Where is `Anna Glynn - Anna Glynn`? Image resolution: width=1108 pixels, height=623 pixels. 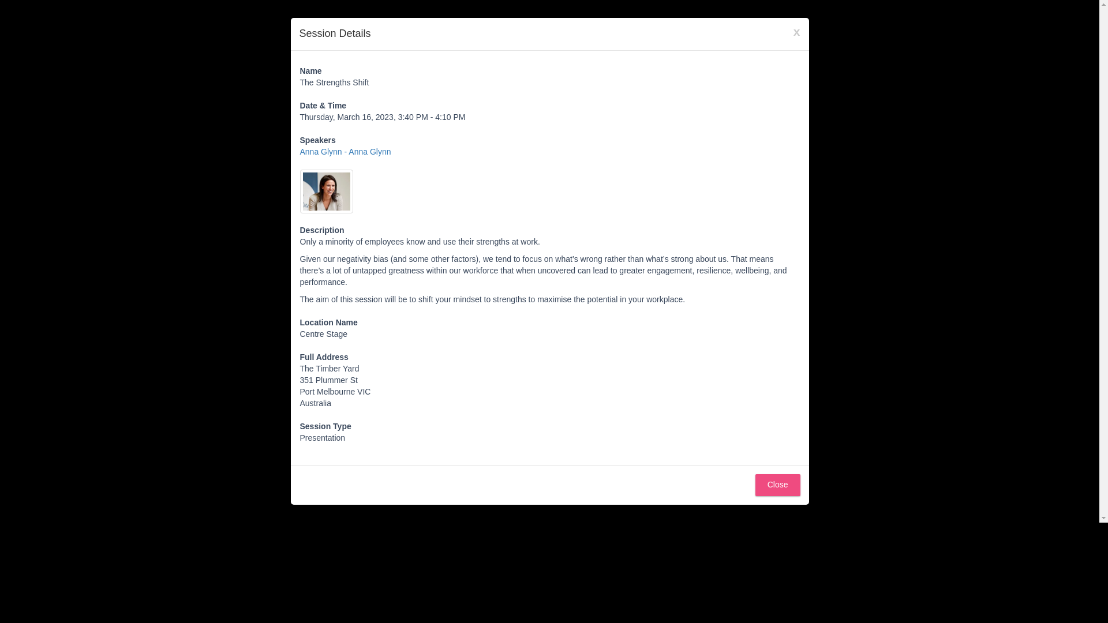
Anna Glynn - Anna Glynn is located at coordinates (345, 151).